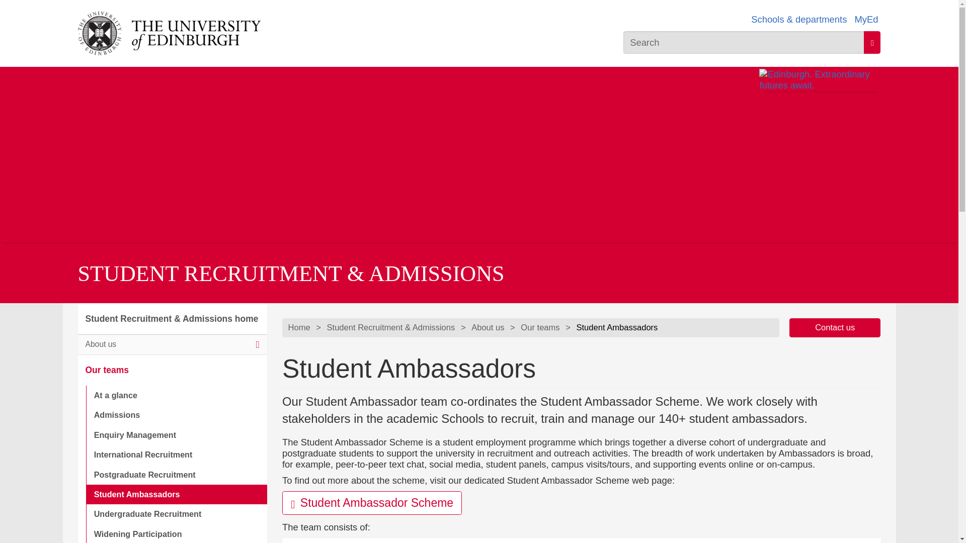 The image size is (966, 543). What do you see at coordinates (172, 345) in the screenshot?
I see `About us` at bounding box center [172, 345].